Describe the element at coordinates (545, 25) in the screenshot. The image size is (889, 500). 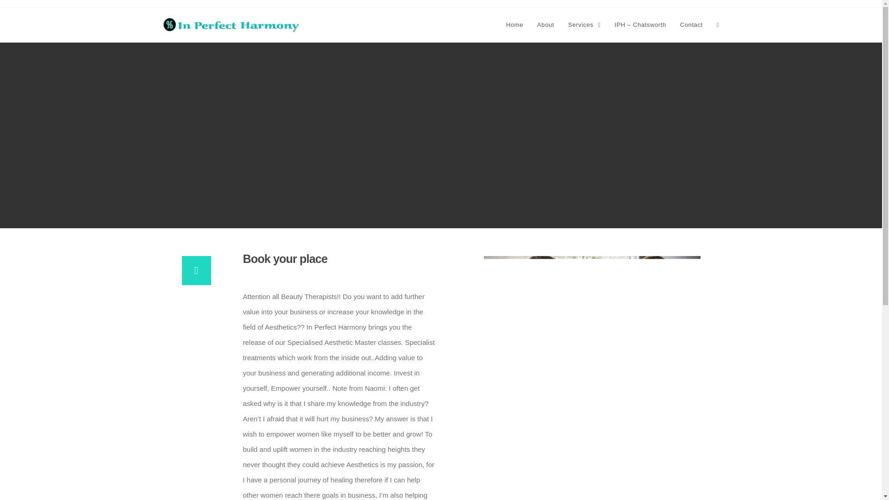
I see `About` at that location.